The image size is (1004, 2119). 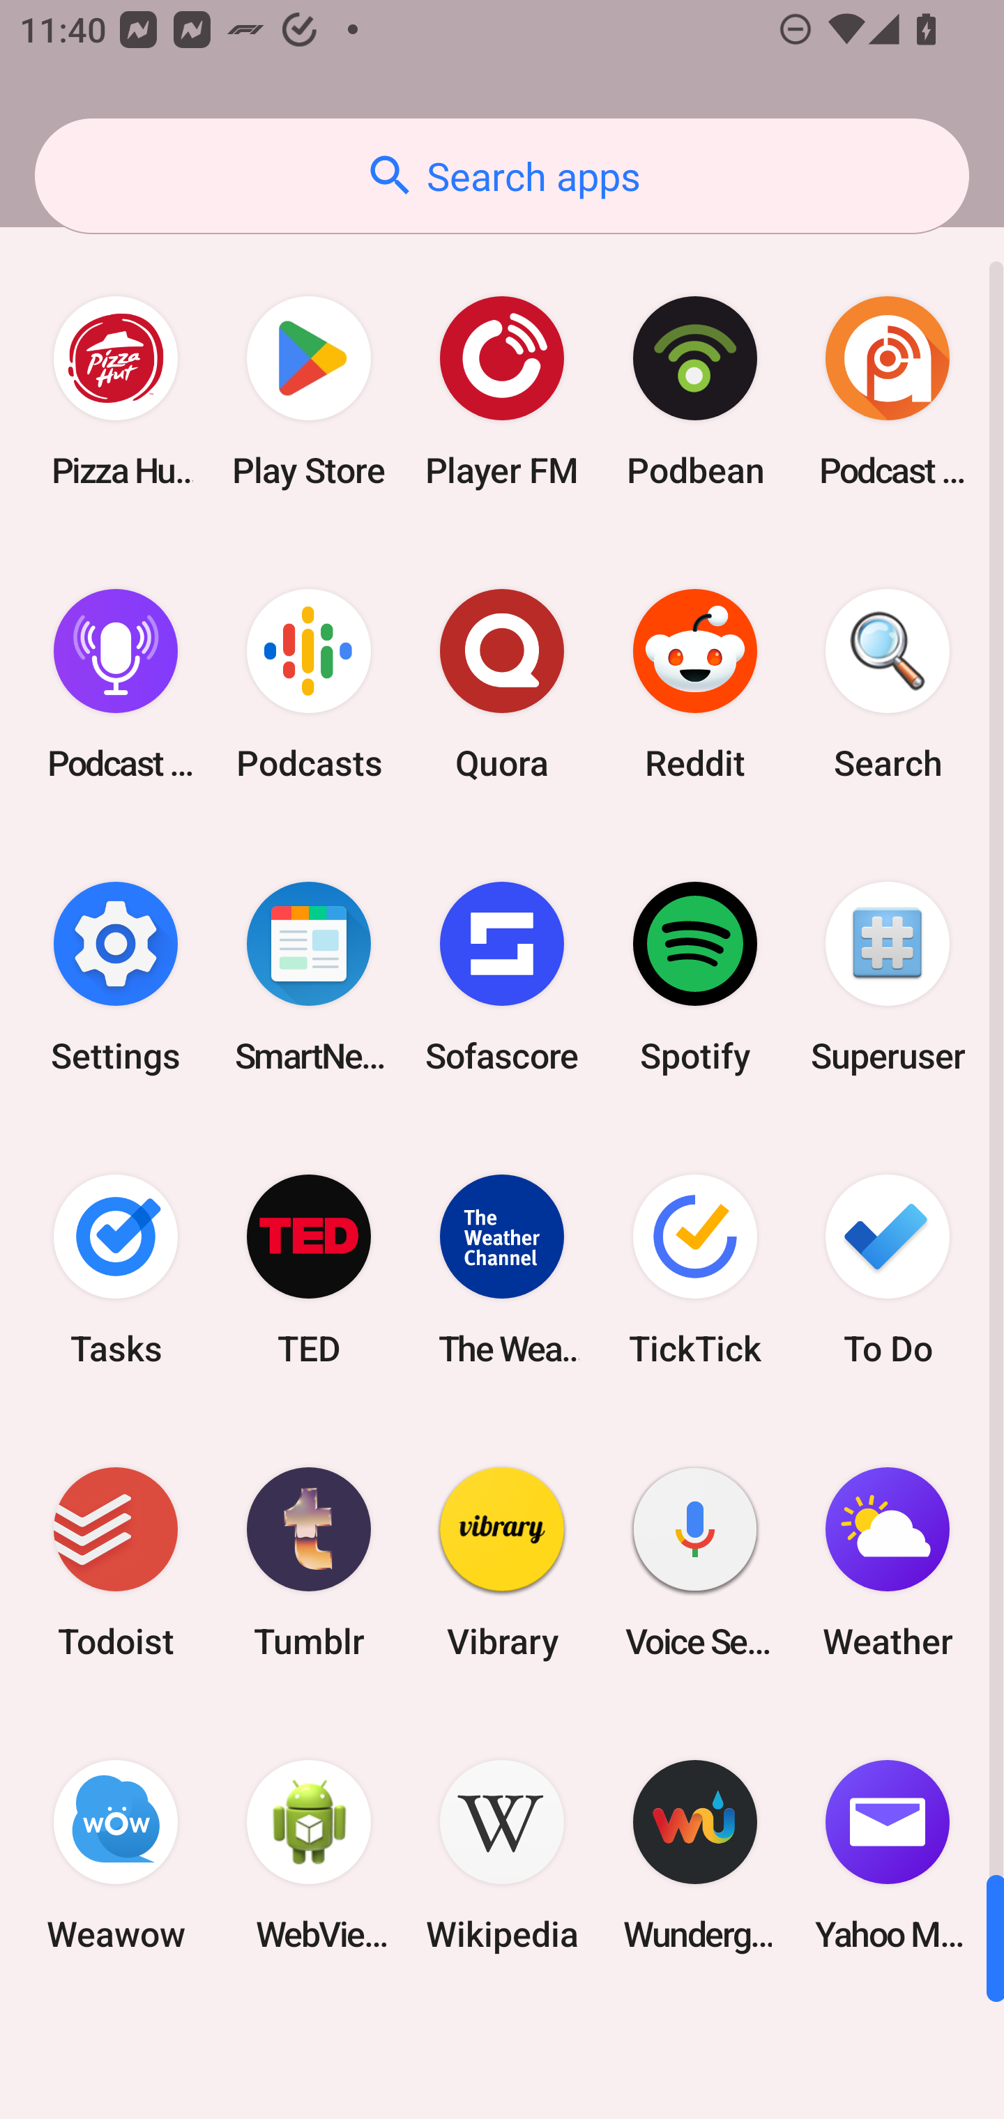 What do you see at coordinates (116, 1269) in the screenshot?
I see `Tasks` at bounding box center [116, 1269].